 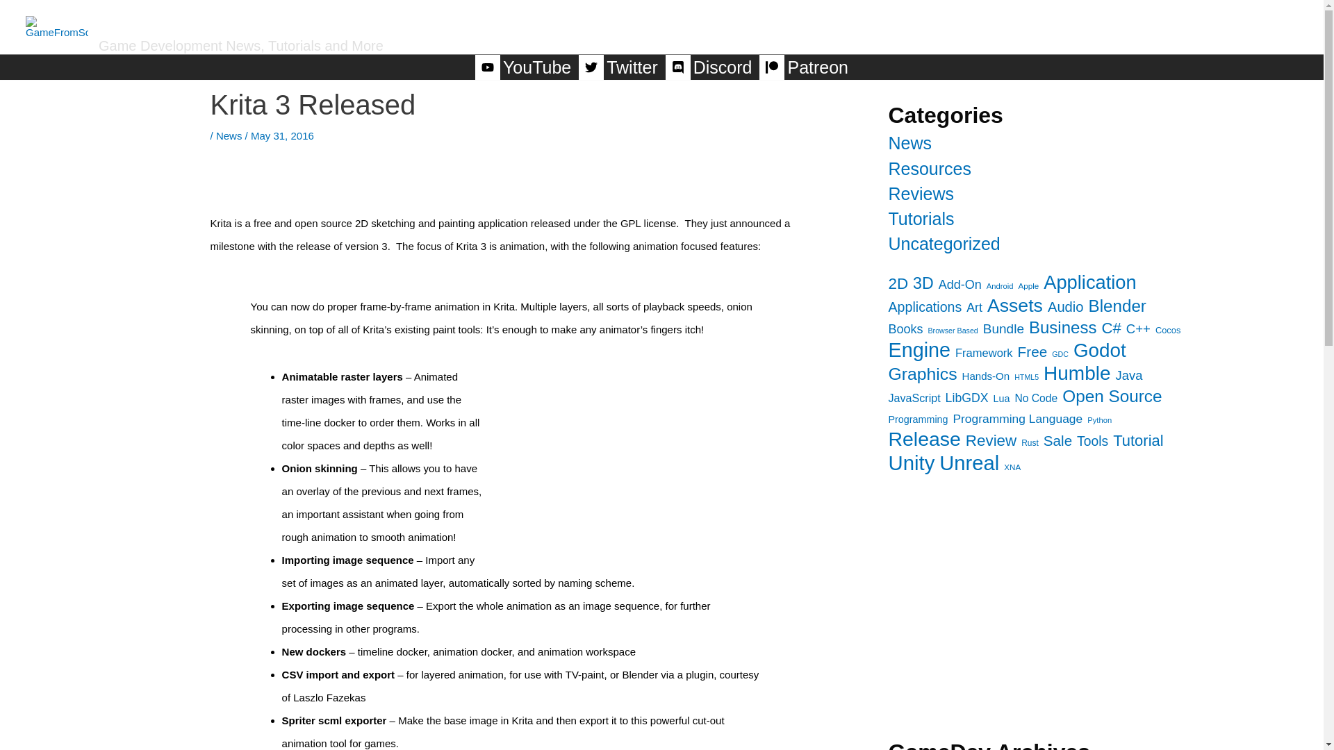 What do you see at coordinates (930, 168) in the screenshot?
I see `Resources` at bounding box center [930, 168].